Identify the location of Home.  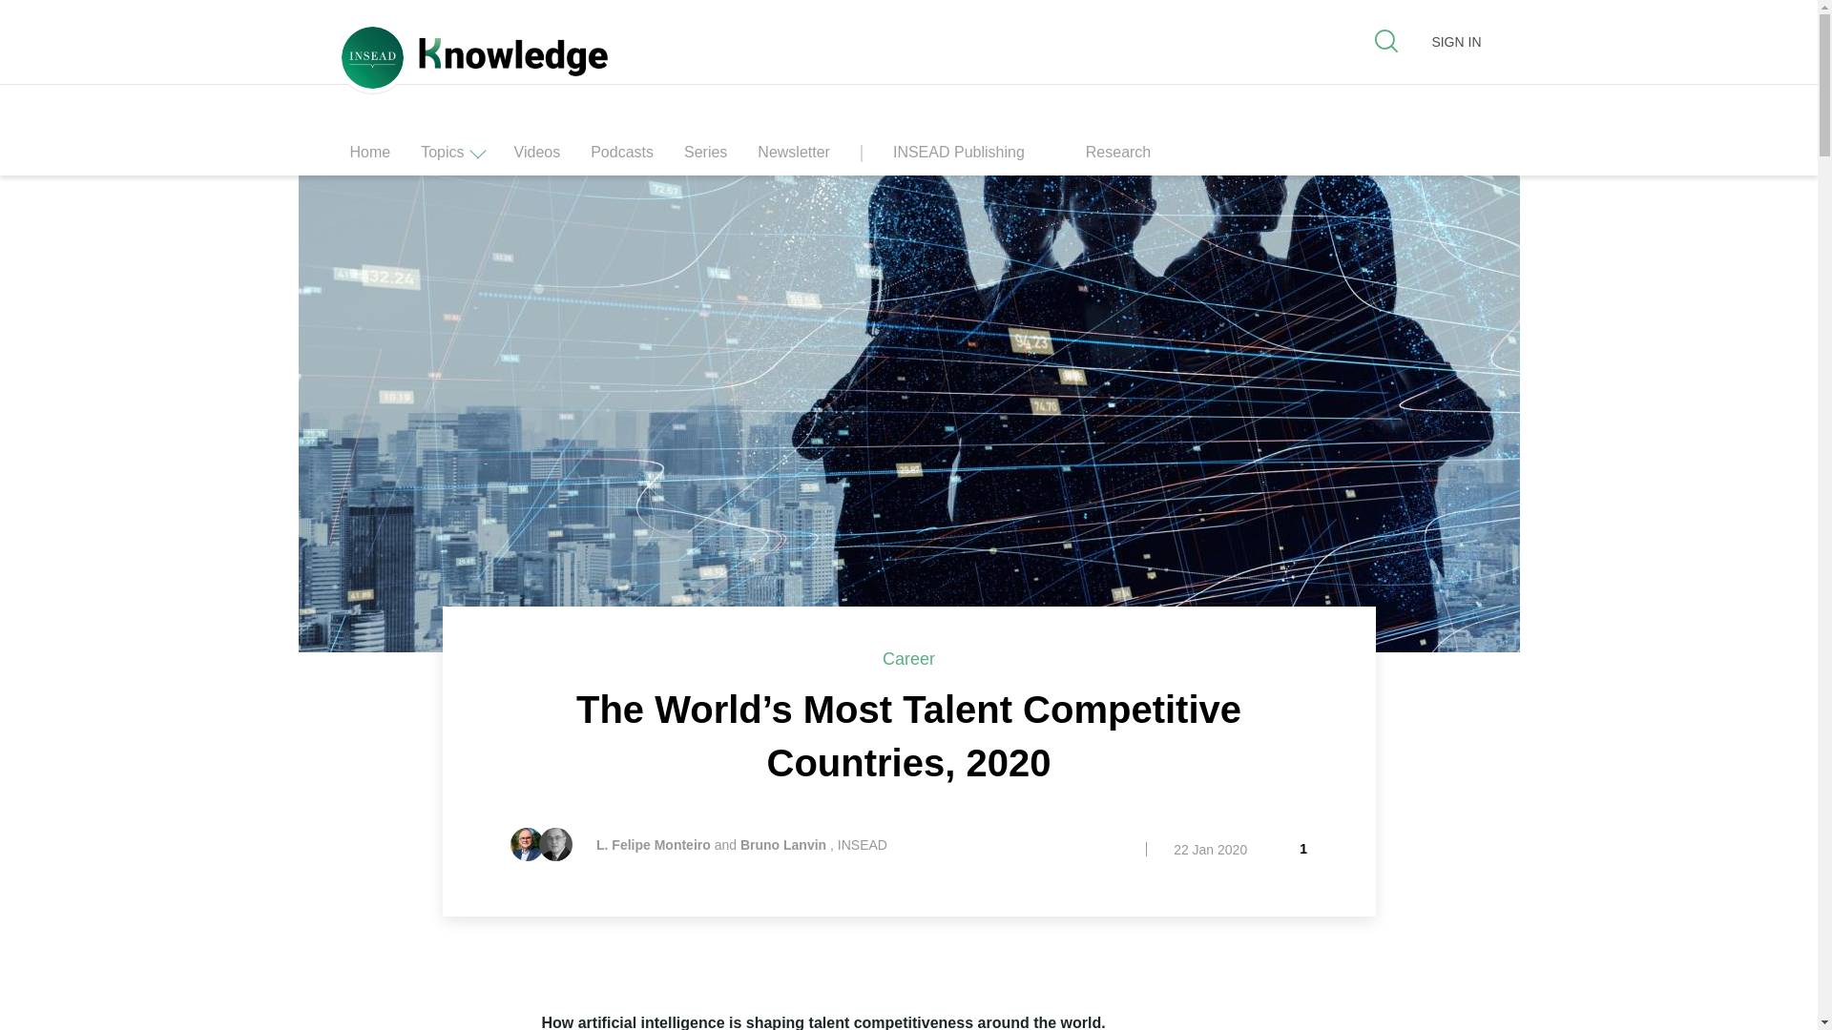
(369, 157).